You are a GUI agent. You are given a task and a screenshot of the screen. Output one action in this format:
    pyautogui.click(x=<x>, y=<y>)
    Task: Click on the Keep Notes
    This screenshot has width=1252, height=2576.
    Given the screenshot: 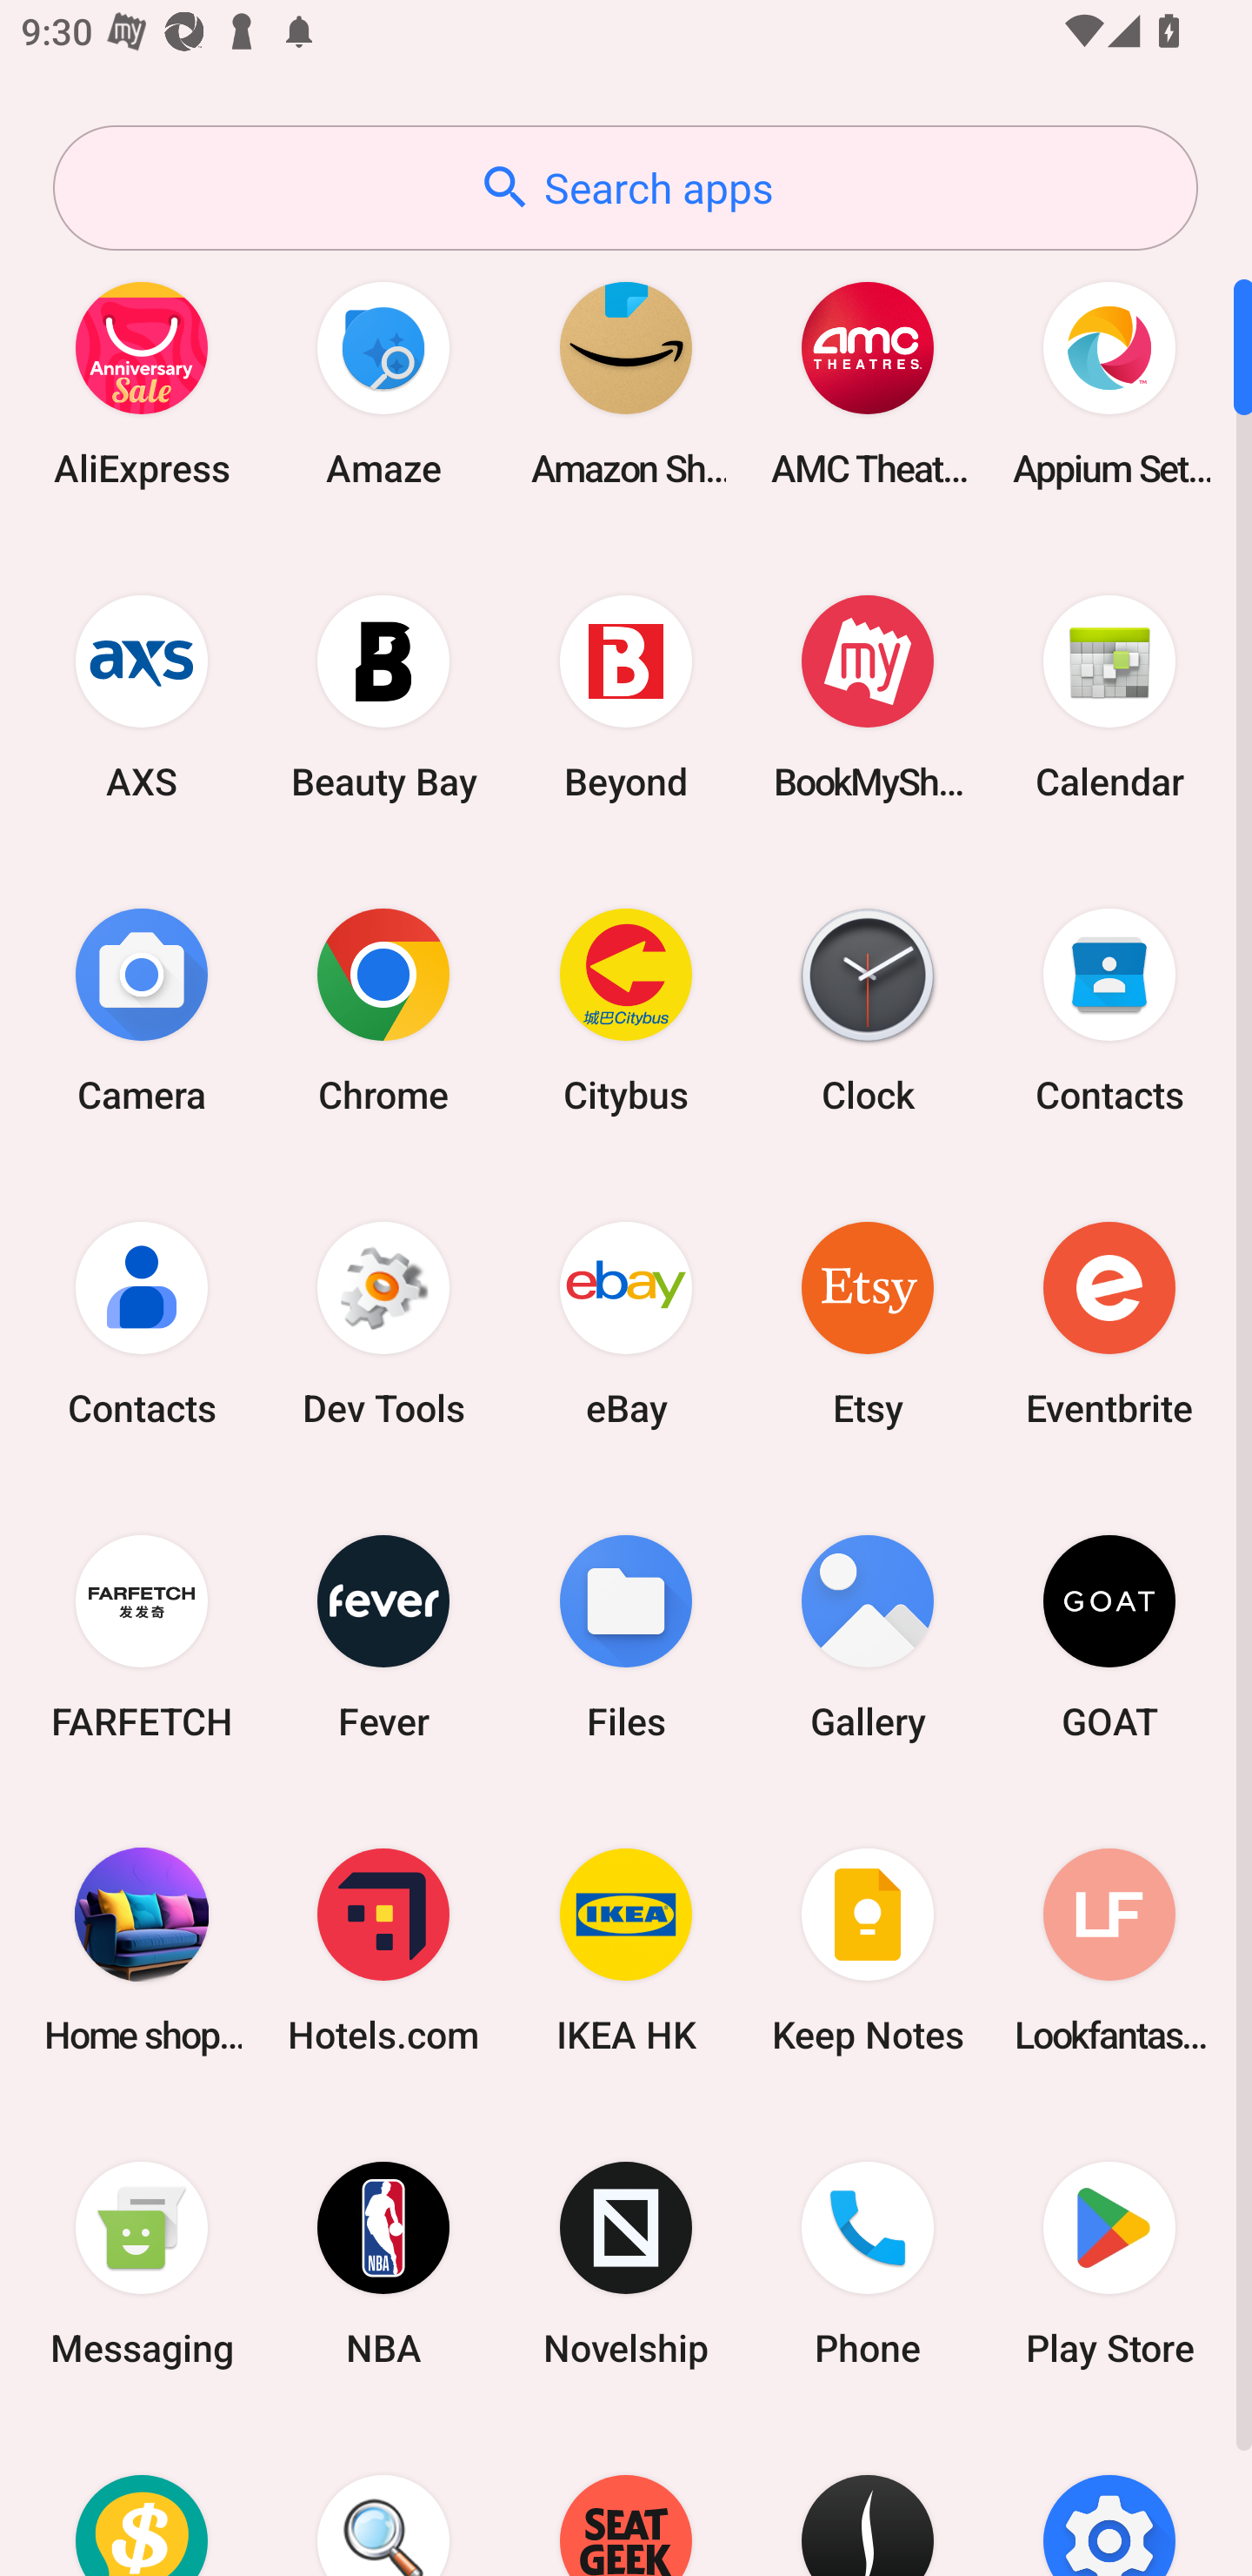 What is the action you would take?
    pyautogui.click(x=868, y=1949)
    